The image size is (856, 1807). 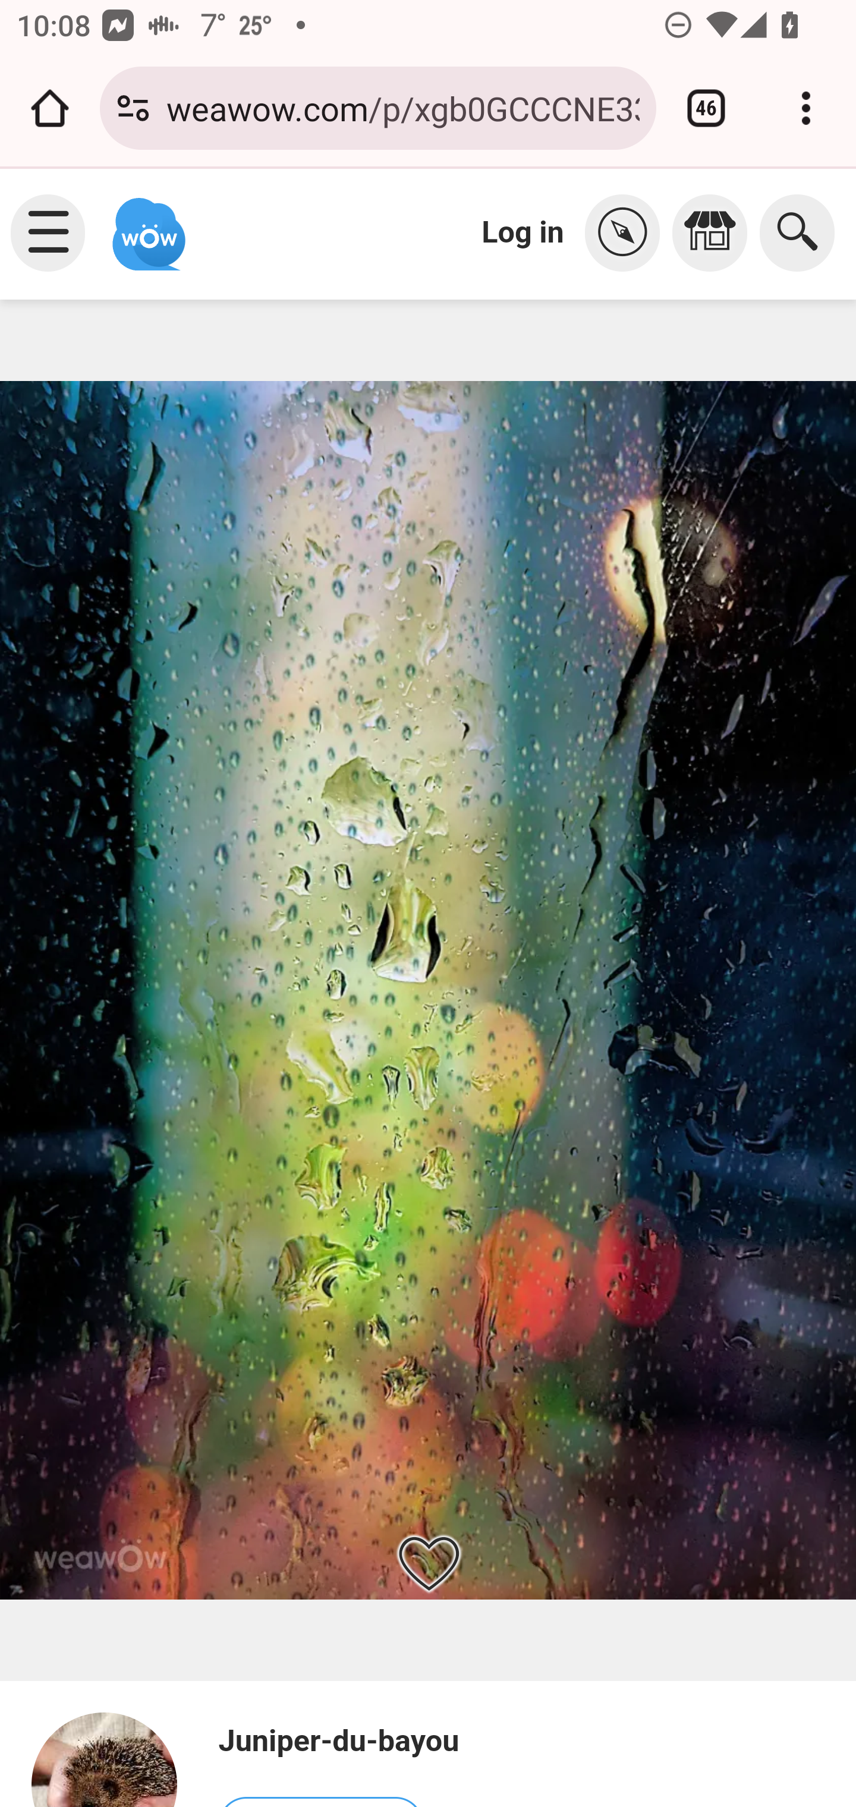 I want to click on Customize and control Google Chrome, so click(x=806, y=108).